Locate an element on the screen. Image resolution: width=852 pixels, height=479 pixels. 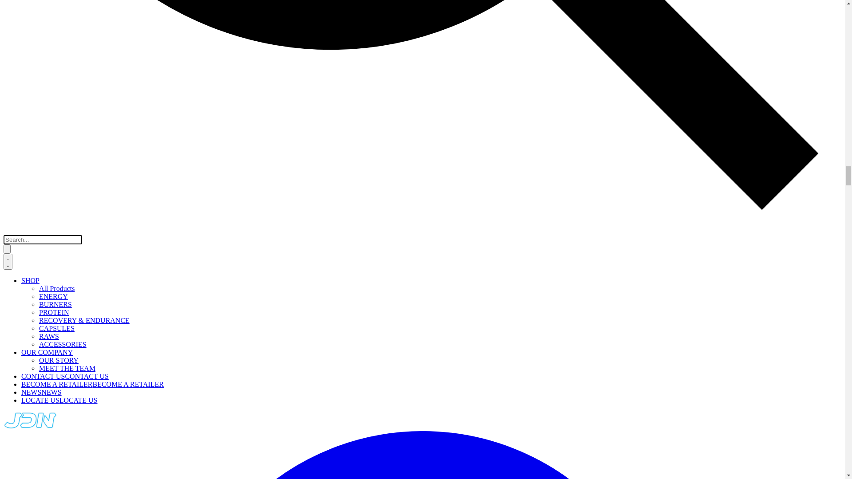
Skip to content is located at coordinates (25, 7).